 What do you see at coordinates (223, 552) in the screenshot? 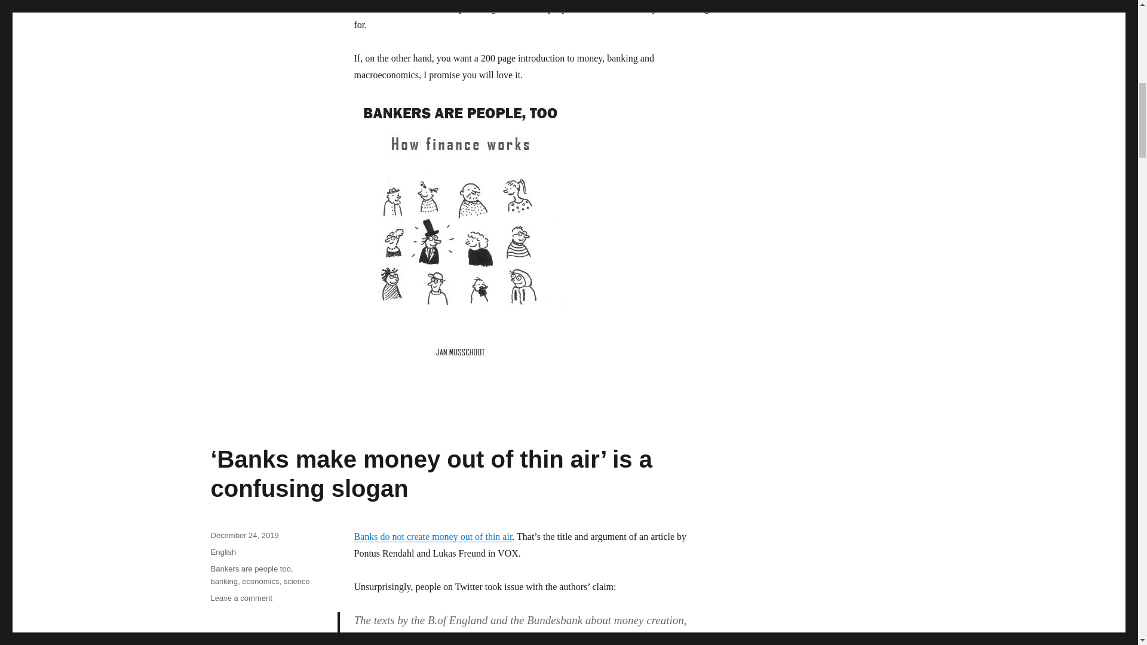
I see `English` at bounding box center [223, 552].